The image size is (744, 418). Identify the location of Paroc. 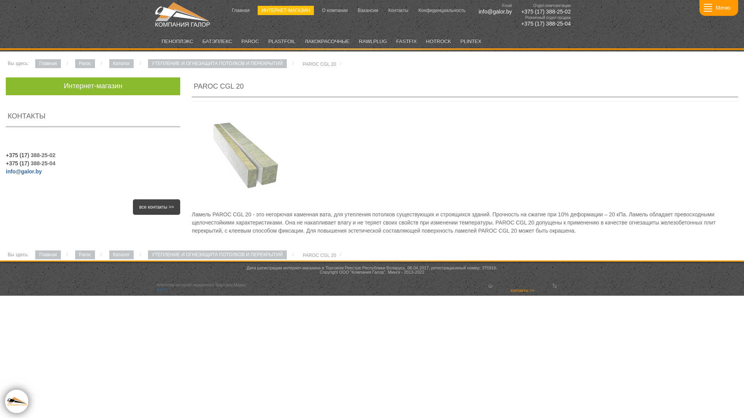
(85, 255).